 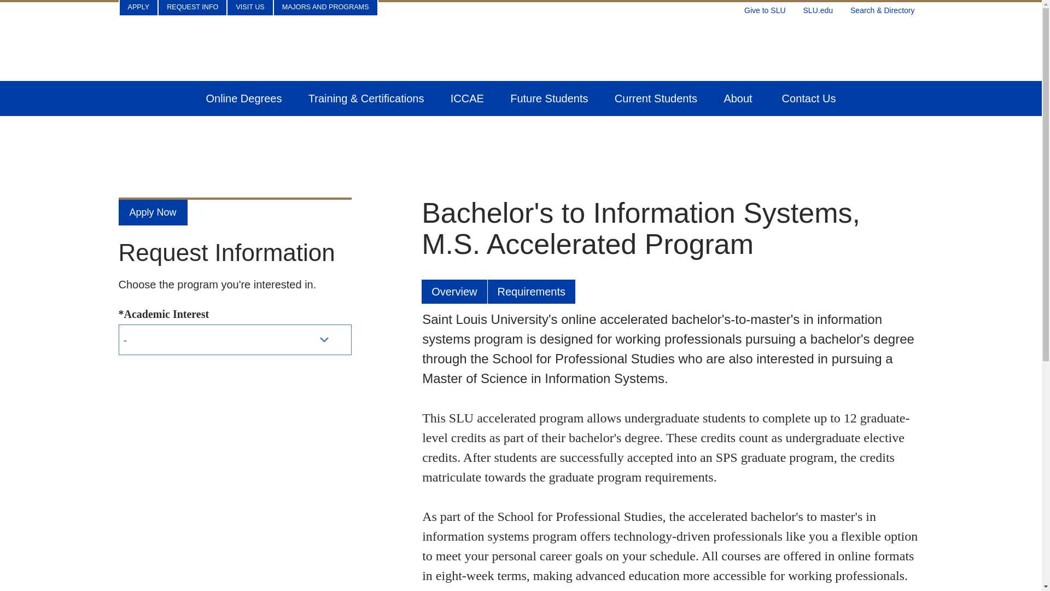 I want to click on Give to SLU, so click(x=765, y=8).